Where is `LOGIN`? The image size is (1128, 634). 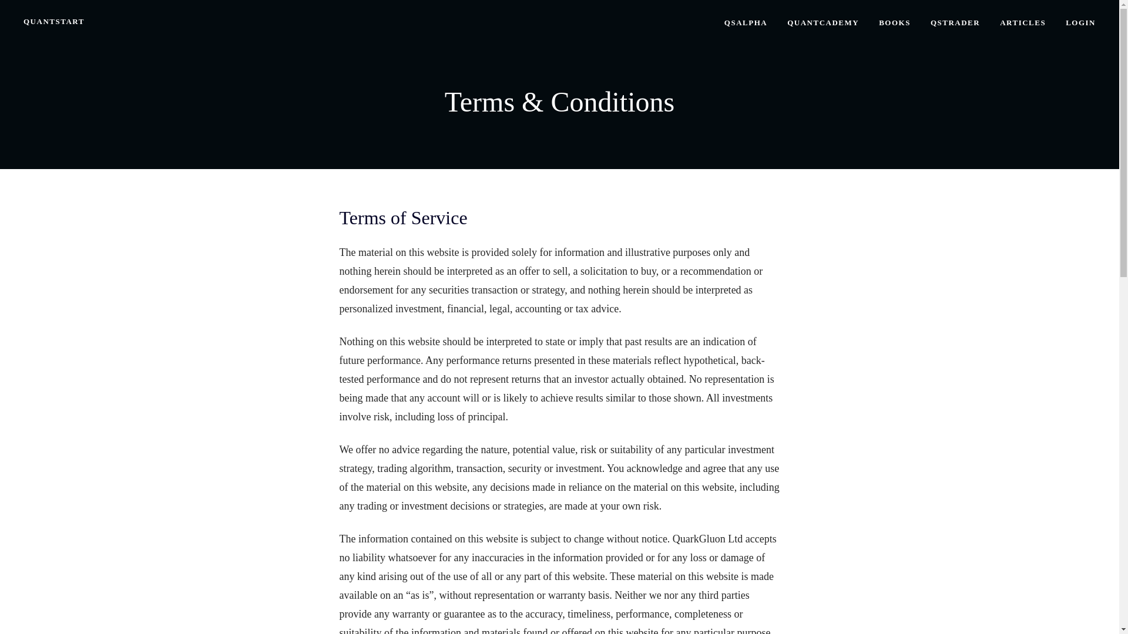 LOGIN is located at coordinates (1080, 22).